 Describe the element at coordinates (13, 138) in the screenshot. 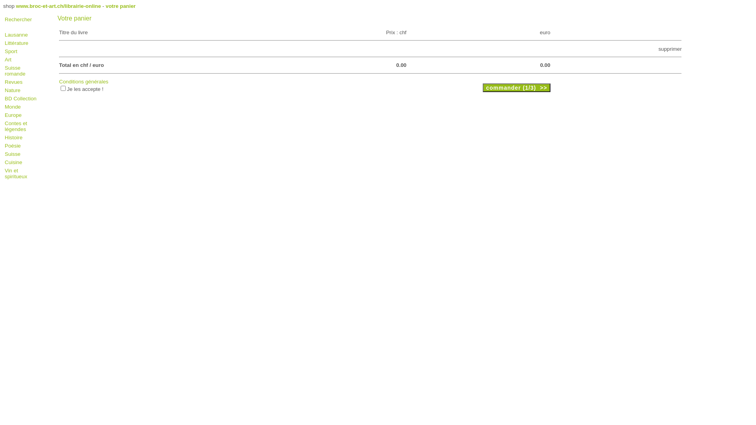

I see `Histoire` at that location.